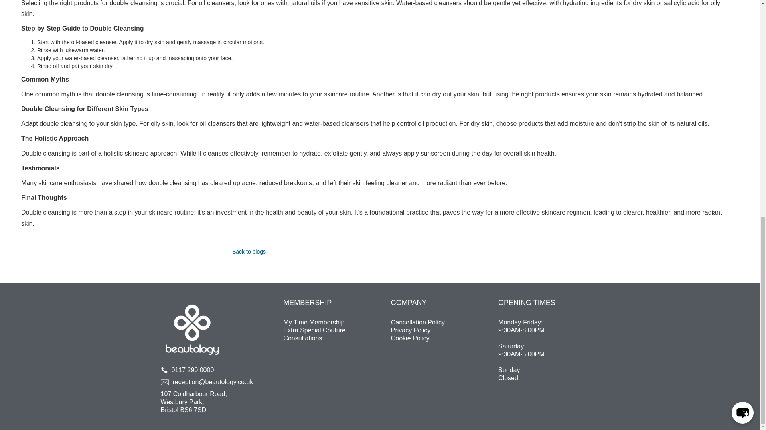  What do you see at coordinates (334, 334) in the screenshot?
I see `Extra Special Couture Consultations` at bounding box center [334, 334].